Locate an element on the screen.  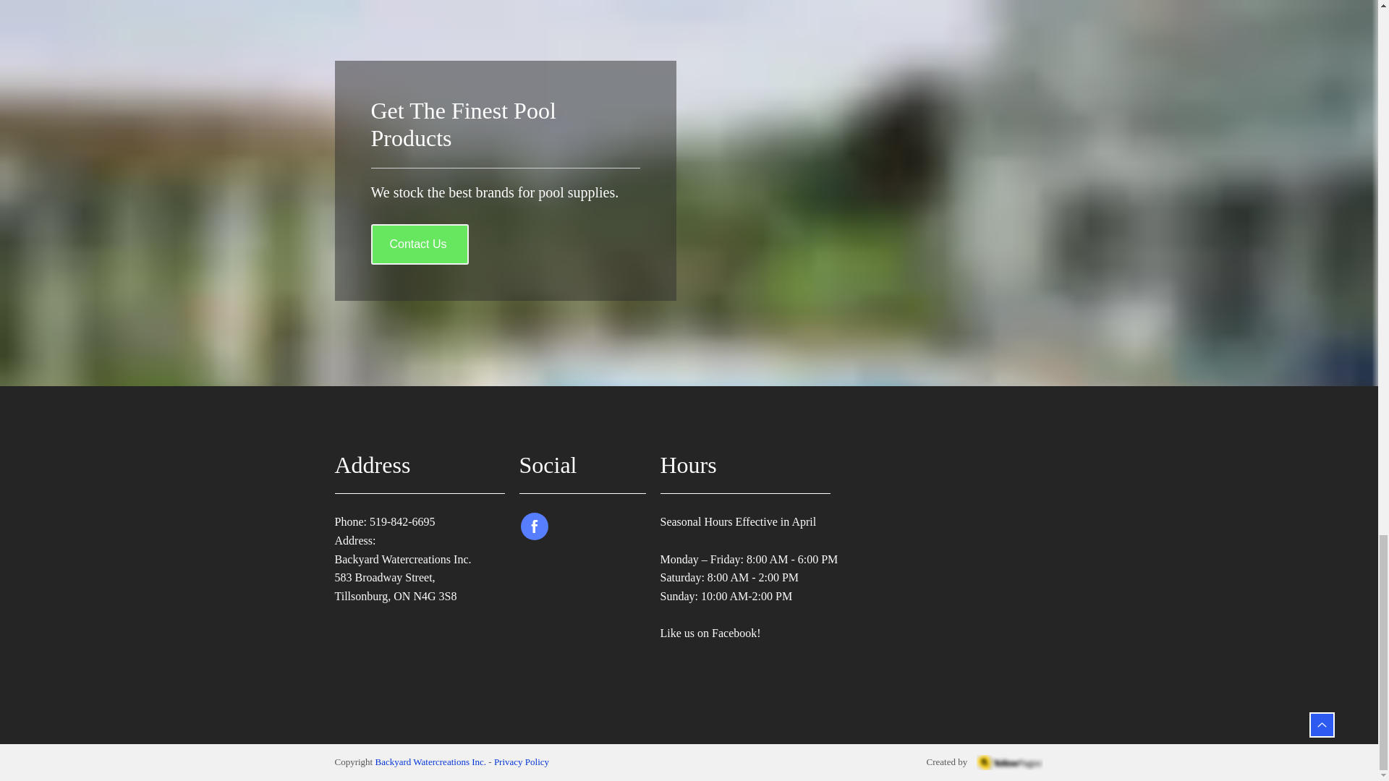
Embedded Content is located at coordinates (578, 558).